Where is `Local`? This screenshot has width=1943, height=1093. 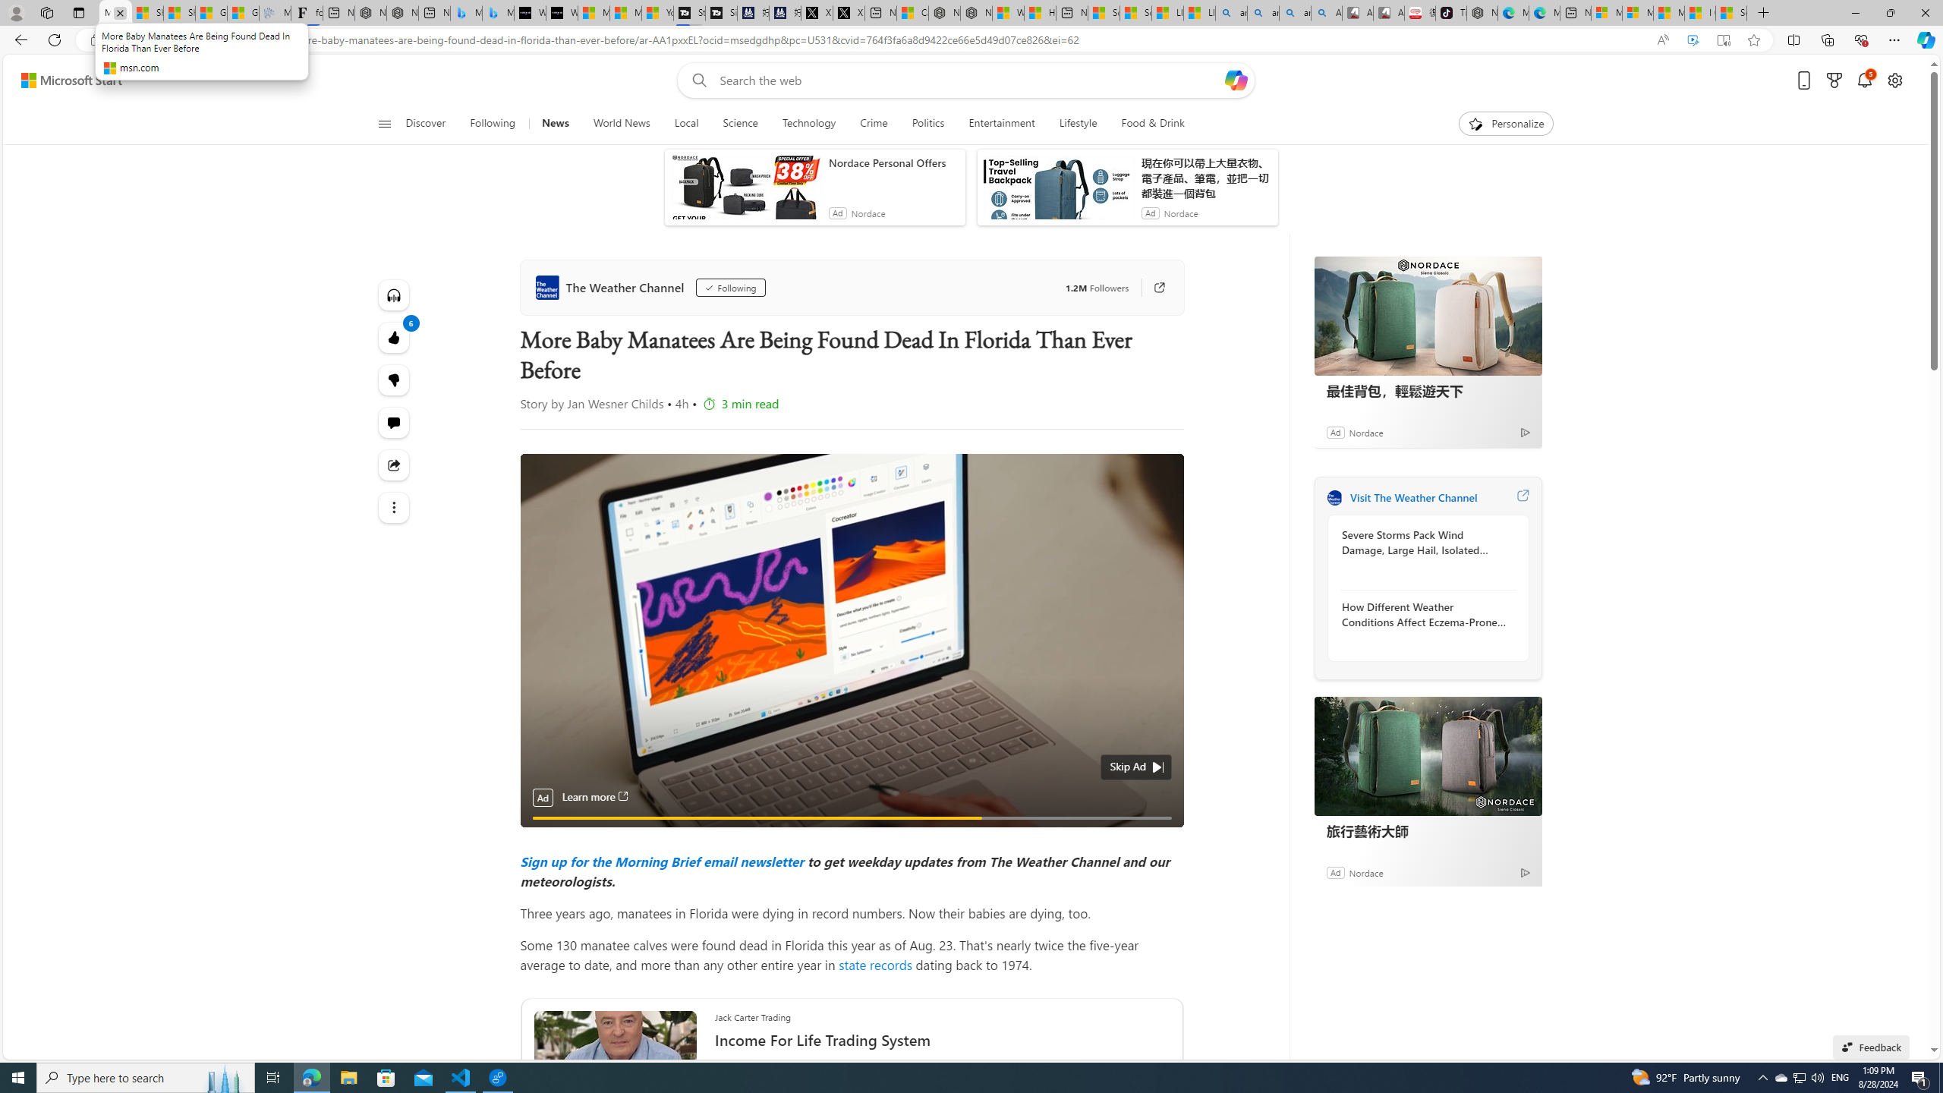
Local is located at coordinates (686, 124).